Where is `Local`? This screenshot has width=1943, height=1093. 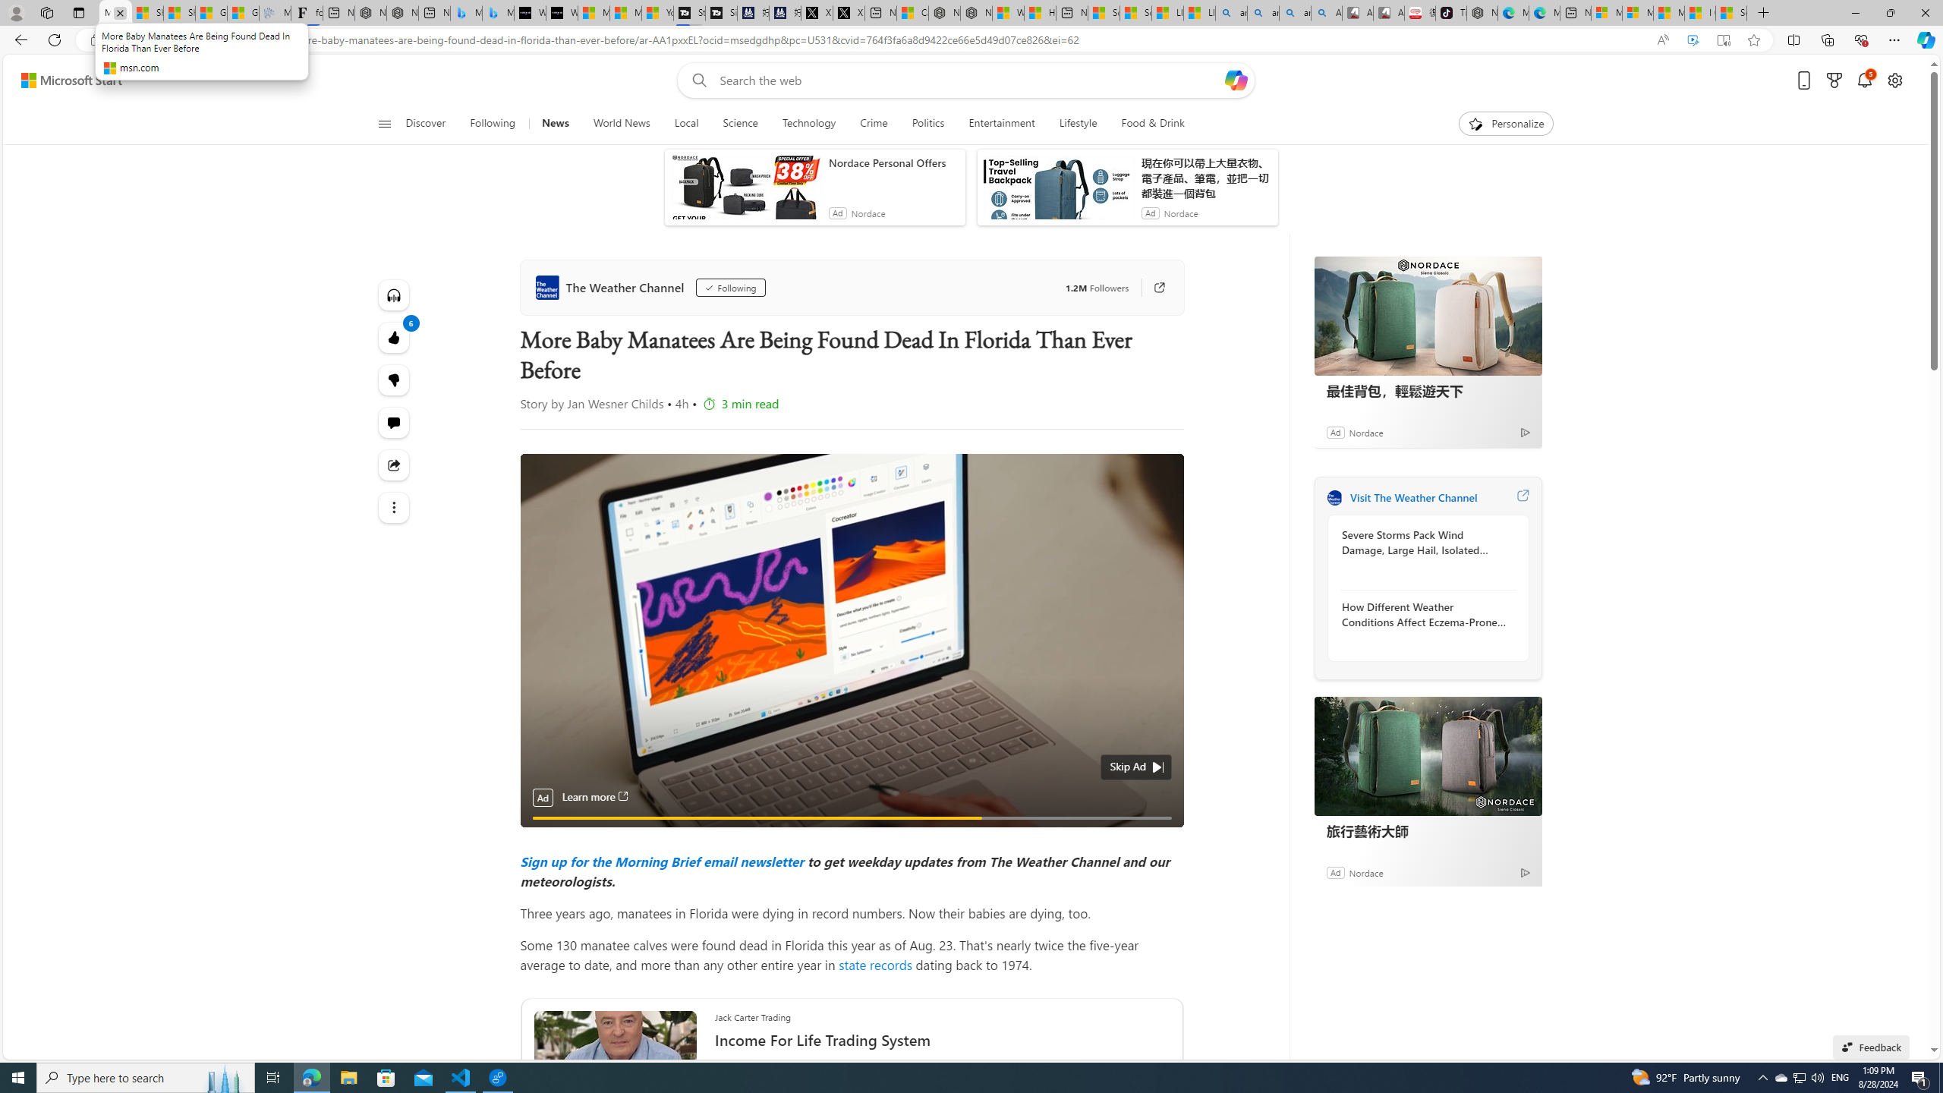
Local is located at coordinates (686, 124).